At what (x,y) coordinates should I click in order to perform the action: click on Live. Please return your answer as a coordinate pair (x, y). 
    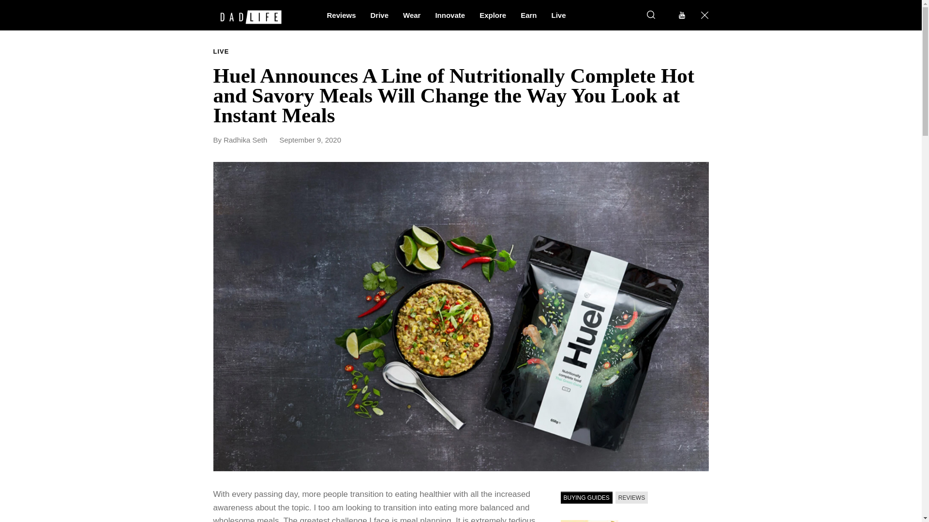
    Looking at the image, I should click on (558, 14).